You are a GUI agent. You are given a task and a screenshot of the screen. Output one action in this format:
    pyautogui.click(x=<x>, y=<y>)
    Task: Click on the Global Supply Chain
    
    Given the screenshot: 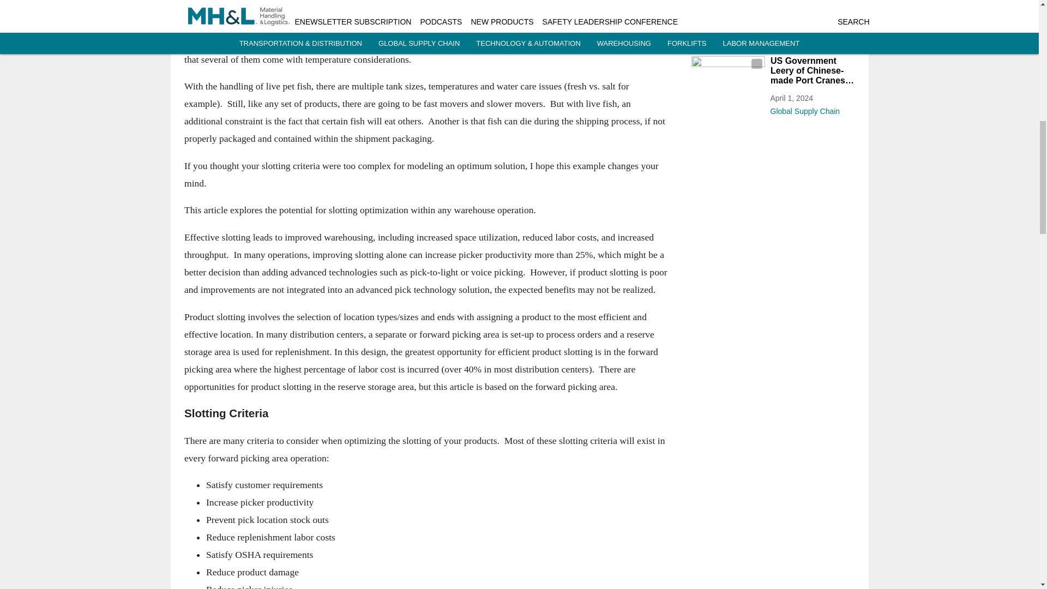 What is the action you would take?
    pyautogui.click(x=811, y=109)
    